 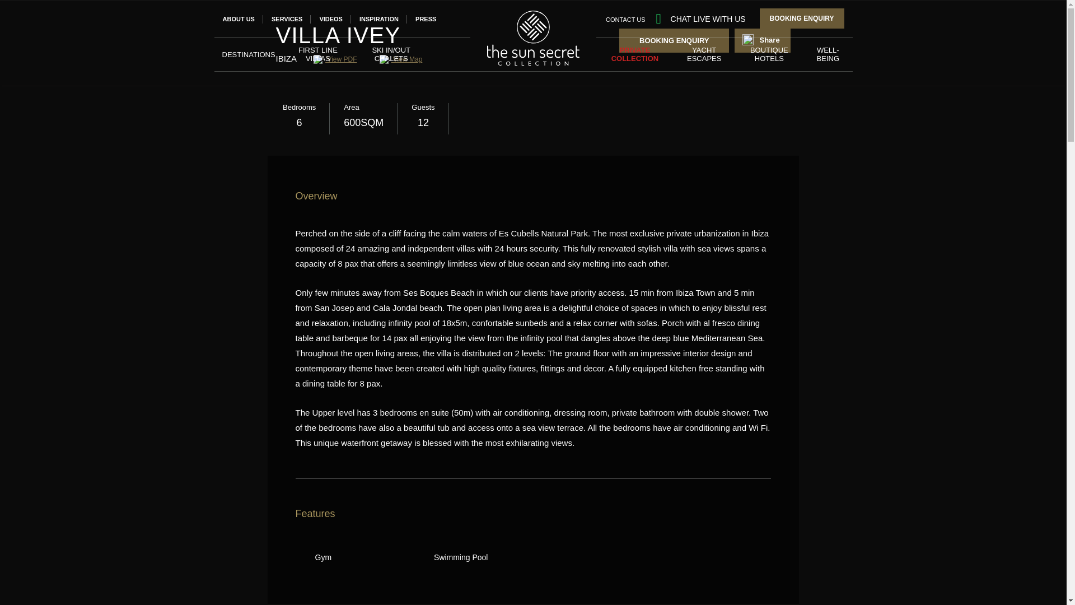 What do you see at coordinates (318, 54) in the screenshot?
I see `FIRST LINE VILLAS` at bounding box center [318, 54].